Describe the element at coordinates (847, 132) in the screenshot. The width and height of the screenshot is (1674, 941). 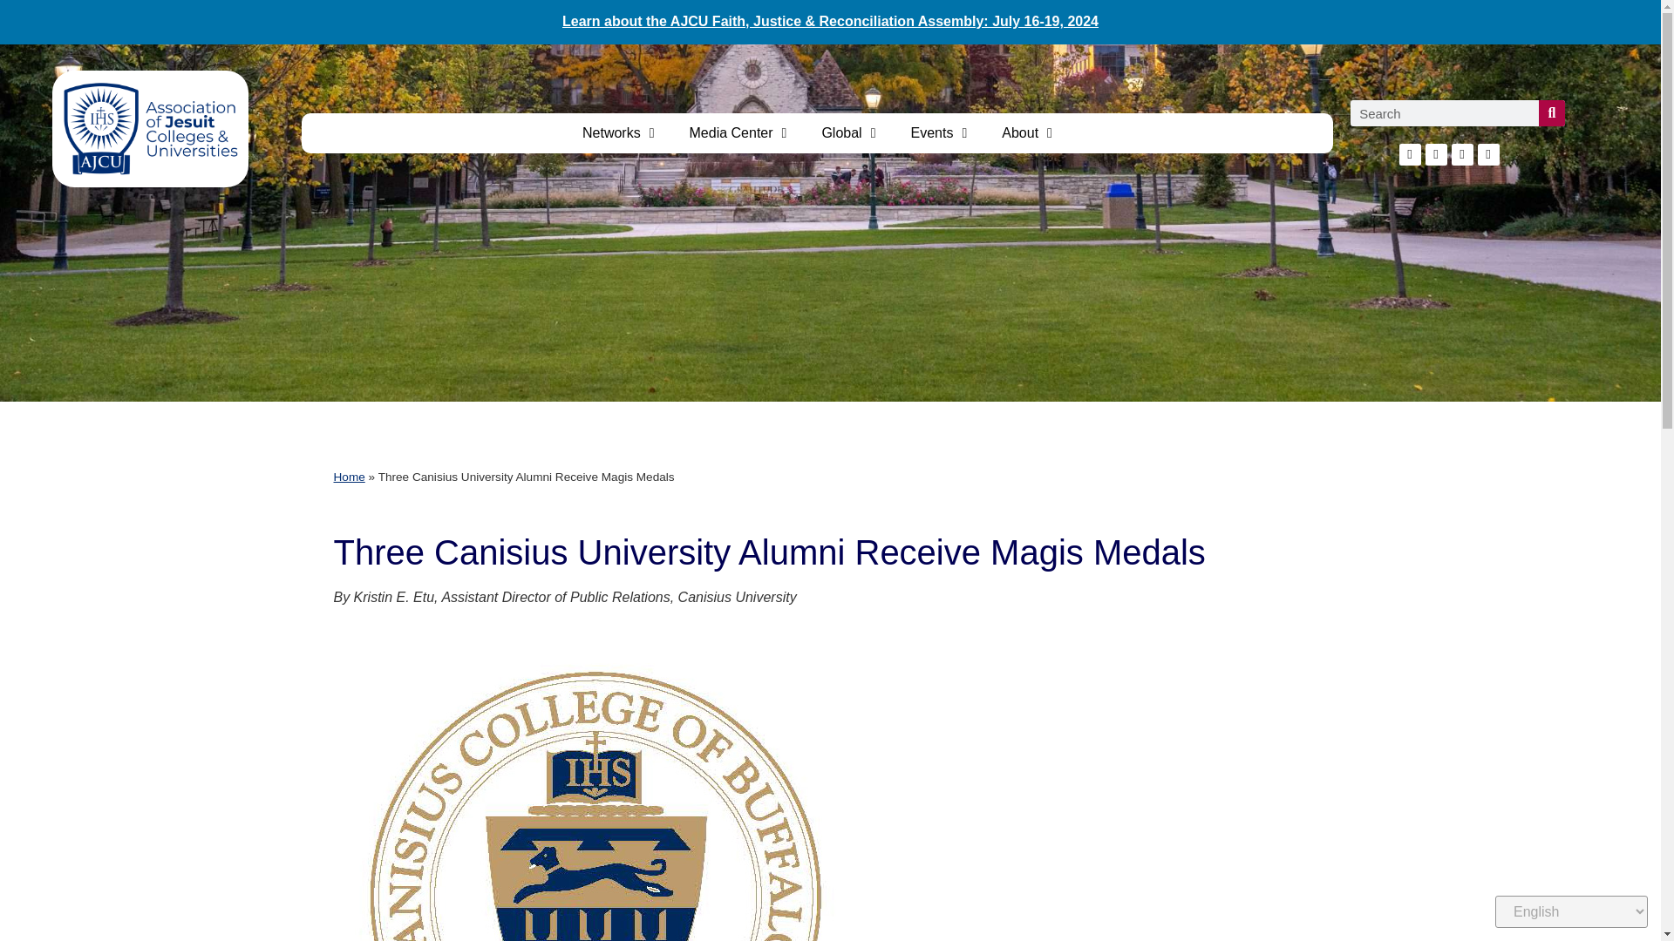
I see `Global` at that location.